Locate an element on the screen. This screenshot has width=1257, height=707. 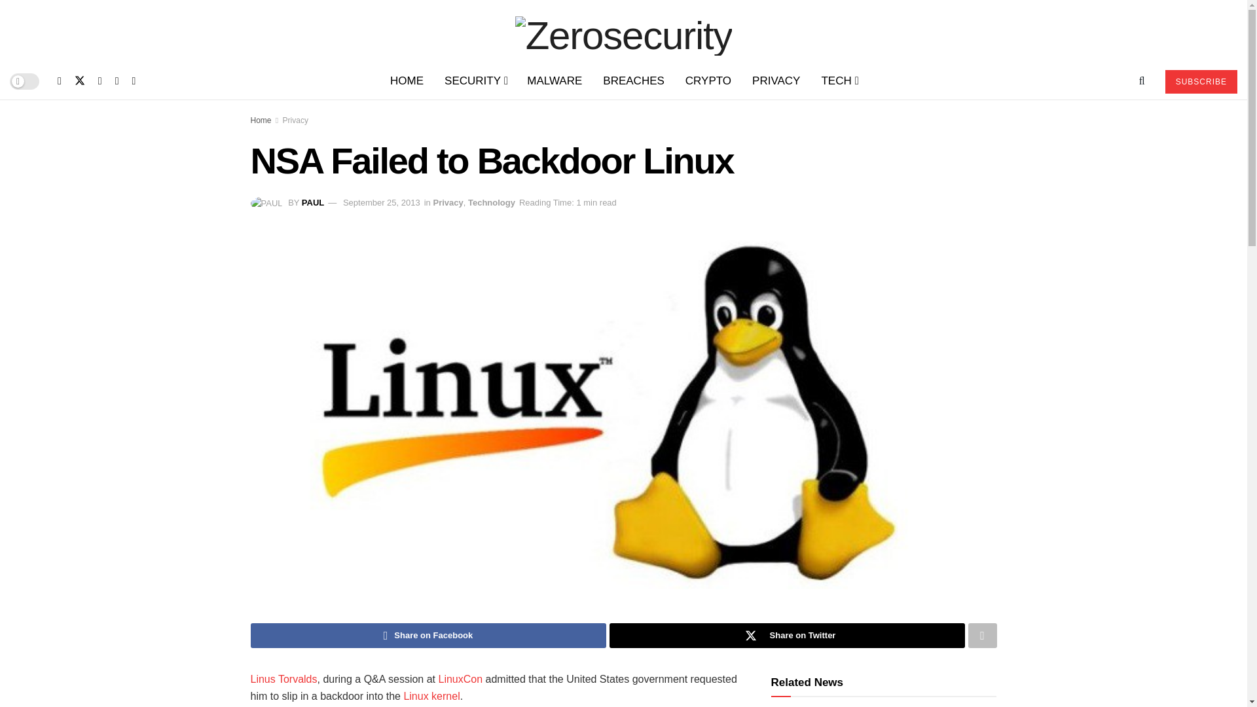
HOME is located at coordinates (406, 81).